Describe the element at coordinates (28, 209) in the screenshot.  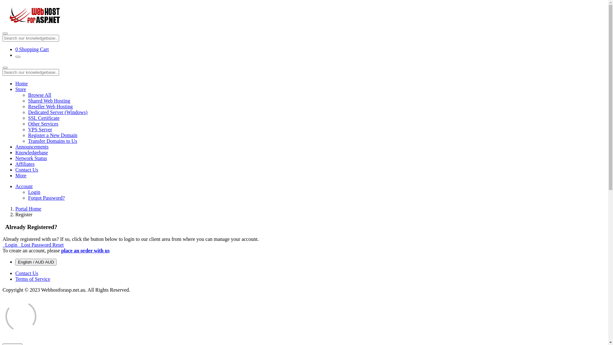
I see `Portal Home` at that location.